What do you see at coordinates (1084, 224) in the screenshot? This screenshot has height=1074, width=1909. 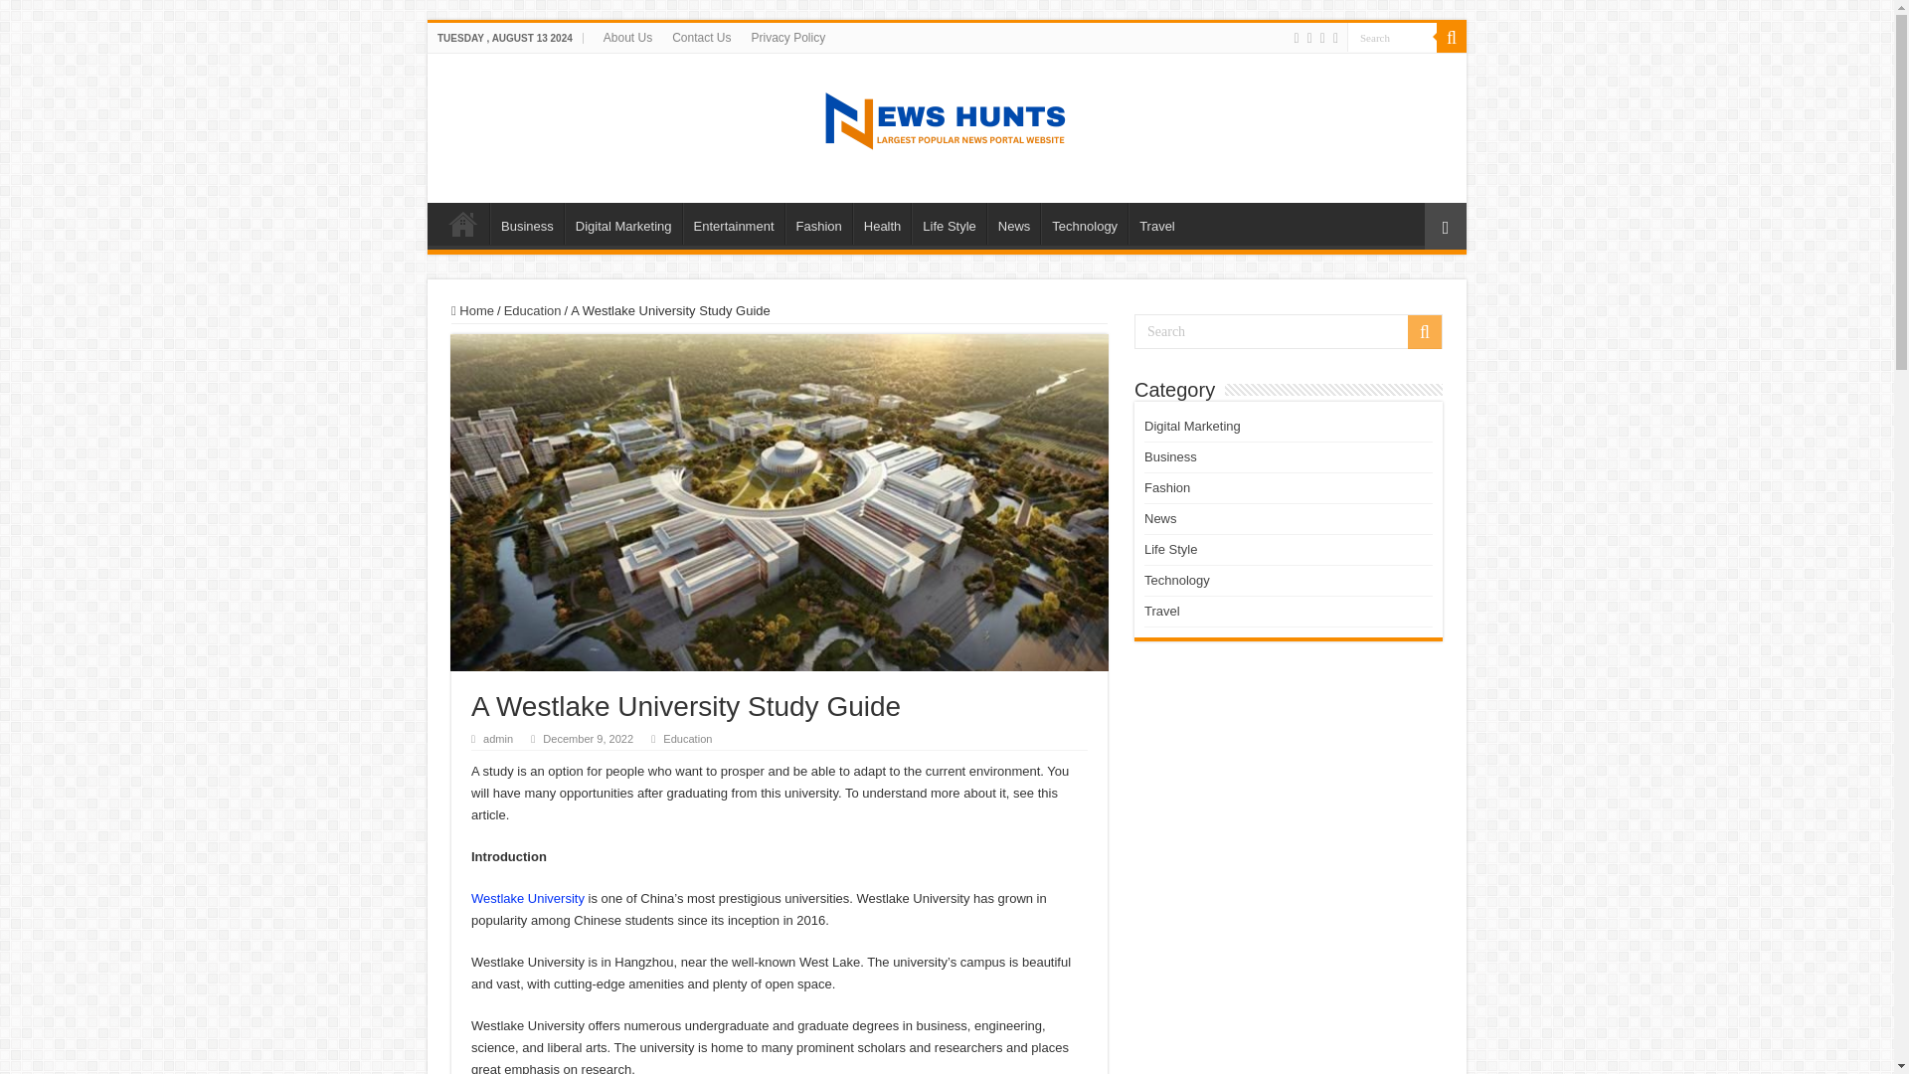 I see `Technology` at bounding box center [1084, 224].